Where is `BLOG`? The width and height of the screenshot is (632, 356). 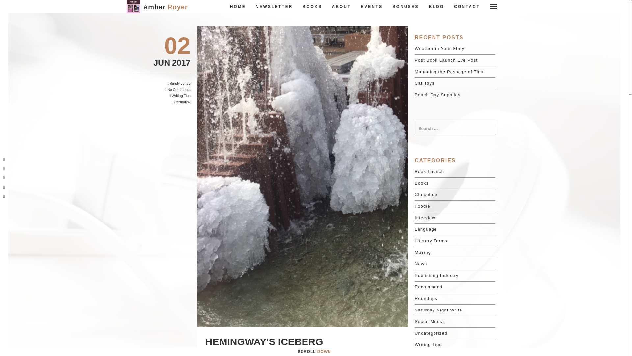
BLOG is located at coordinates (436, 7).